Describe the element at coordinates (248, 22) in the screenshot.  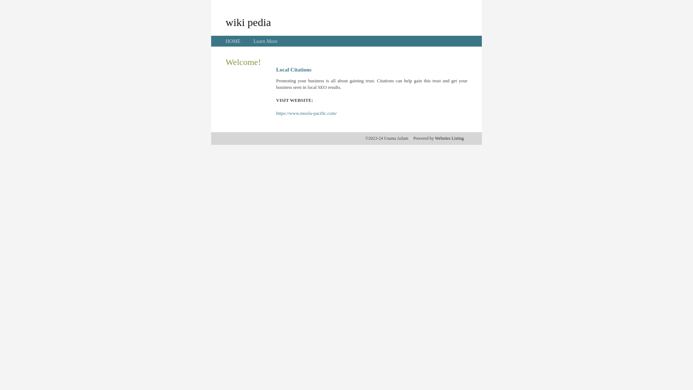
I see `wiki pedia` at that location.